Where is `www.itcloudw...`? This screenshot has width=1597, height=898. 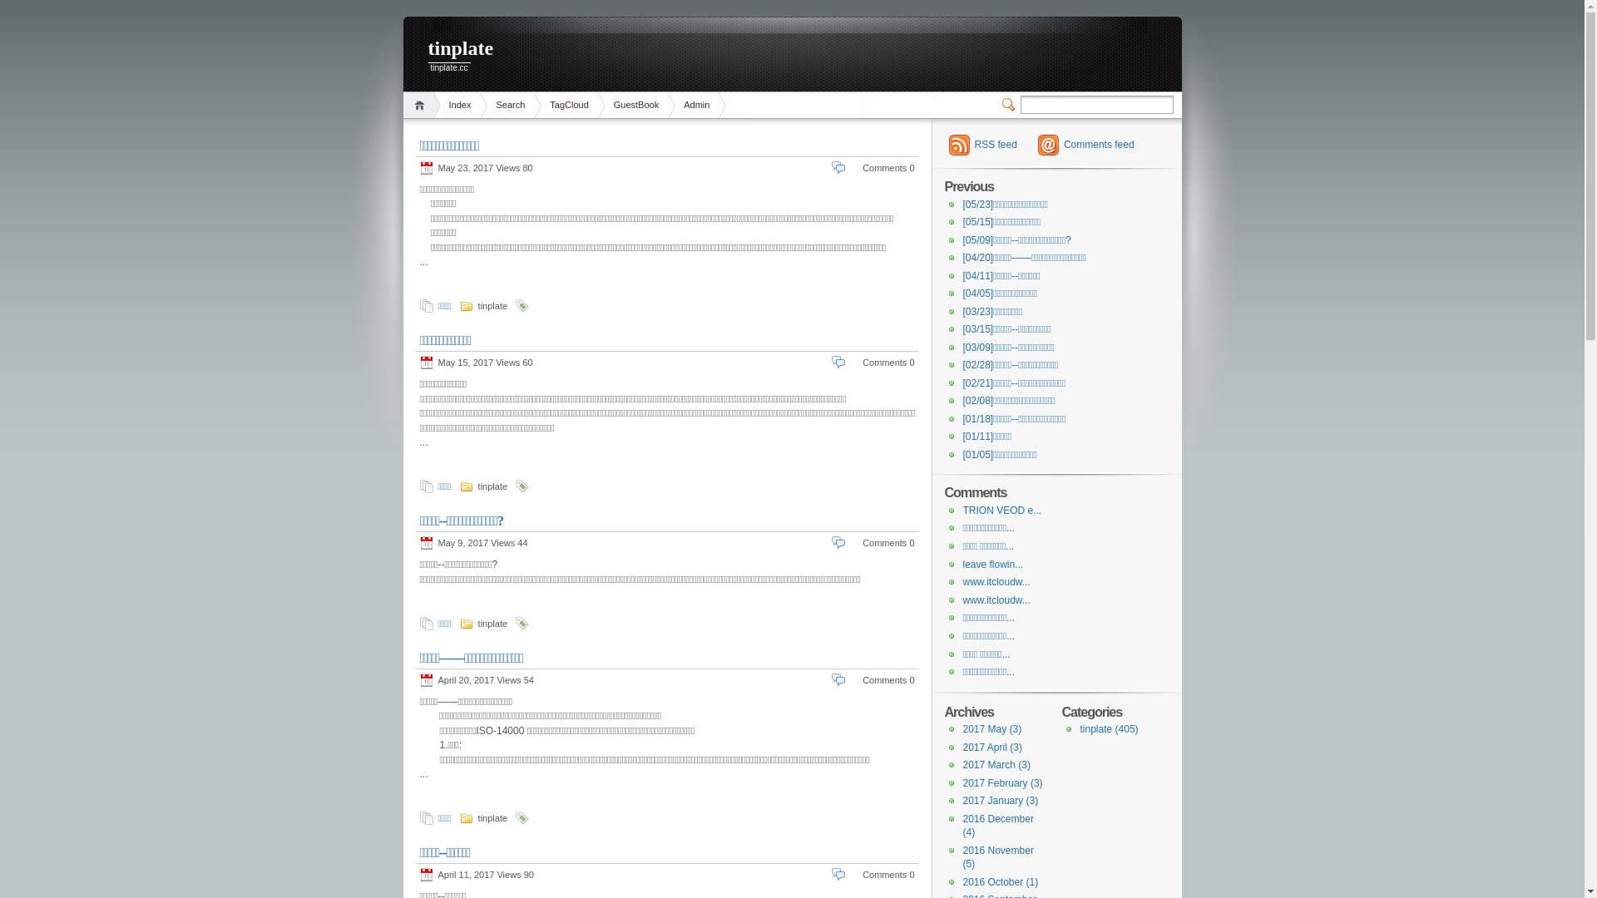
www.itcloudw... is located at coordinates (996, 582).